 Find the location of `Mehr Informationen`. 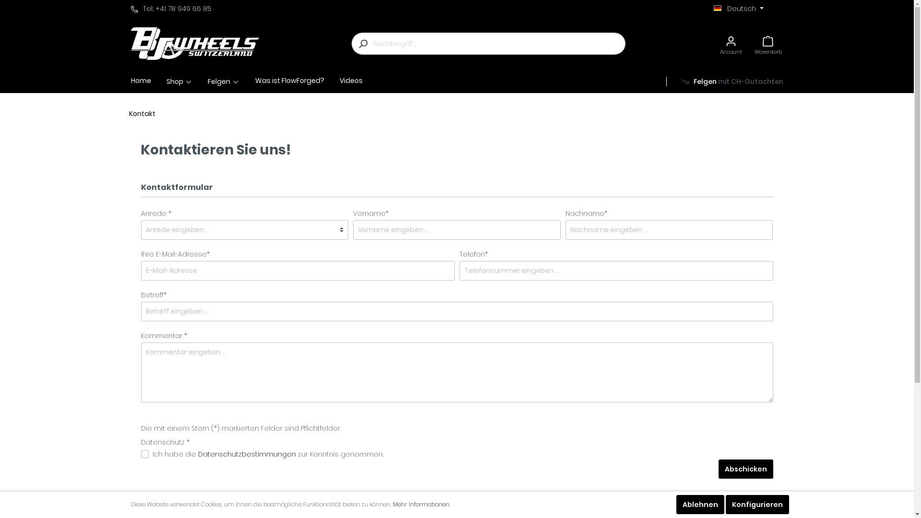

Mehr Informationen is located at coordinates (421, 505).